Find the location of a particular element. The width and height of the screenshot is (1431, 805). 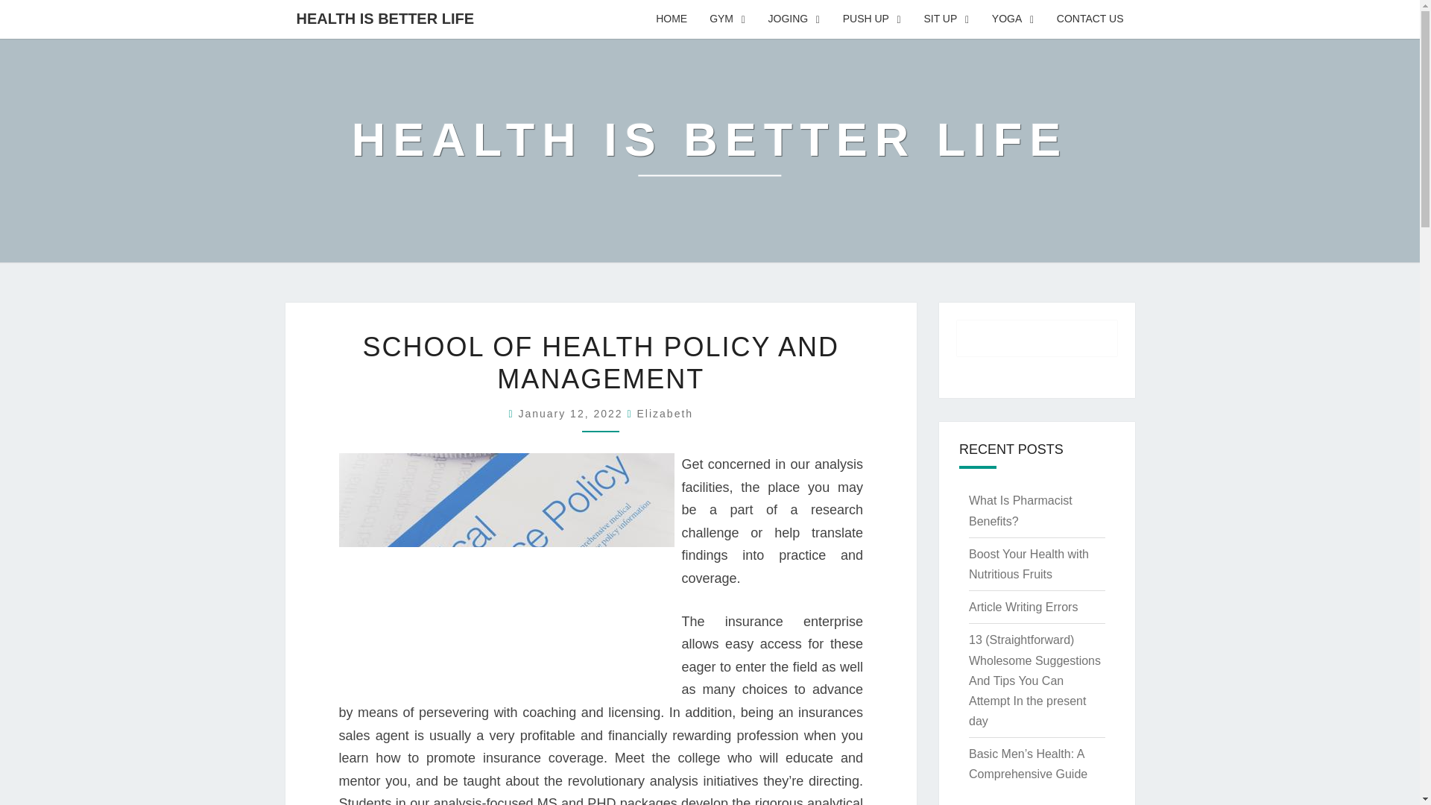

PUSH UP is located at coordinates (872, 19).